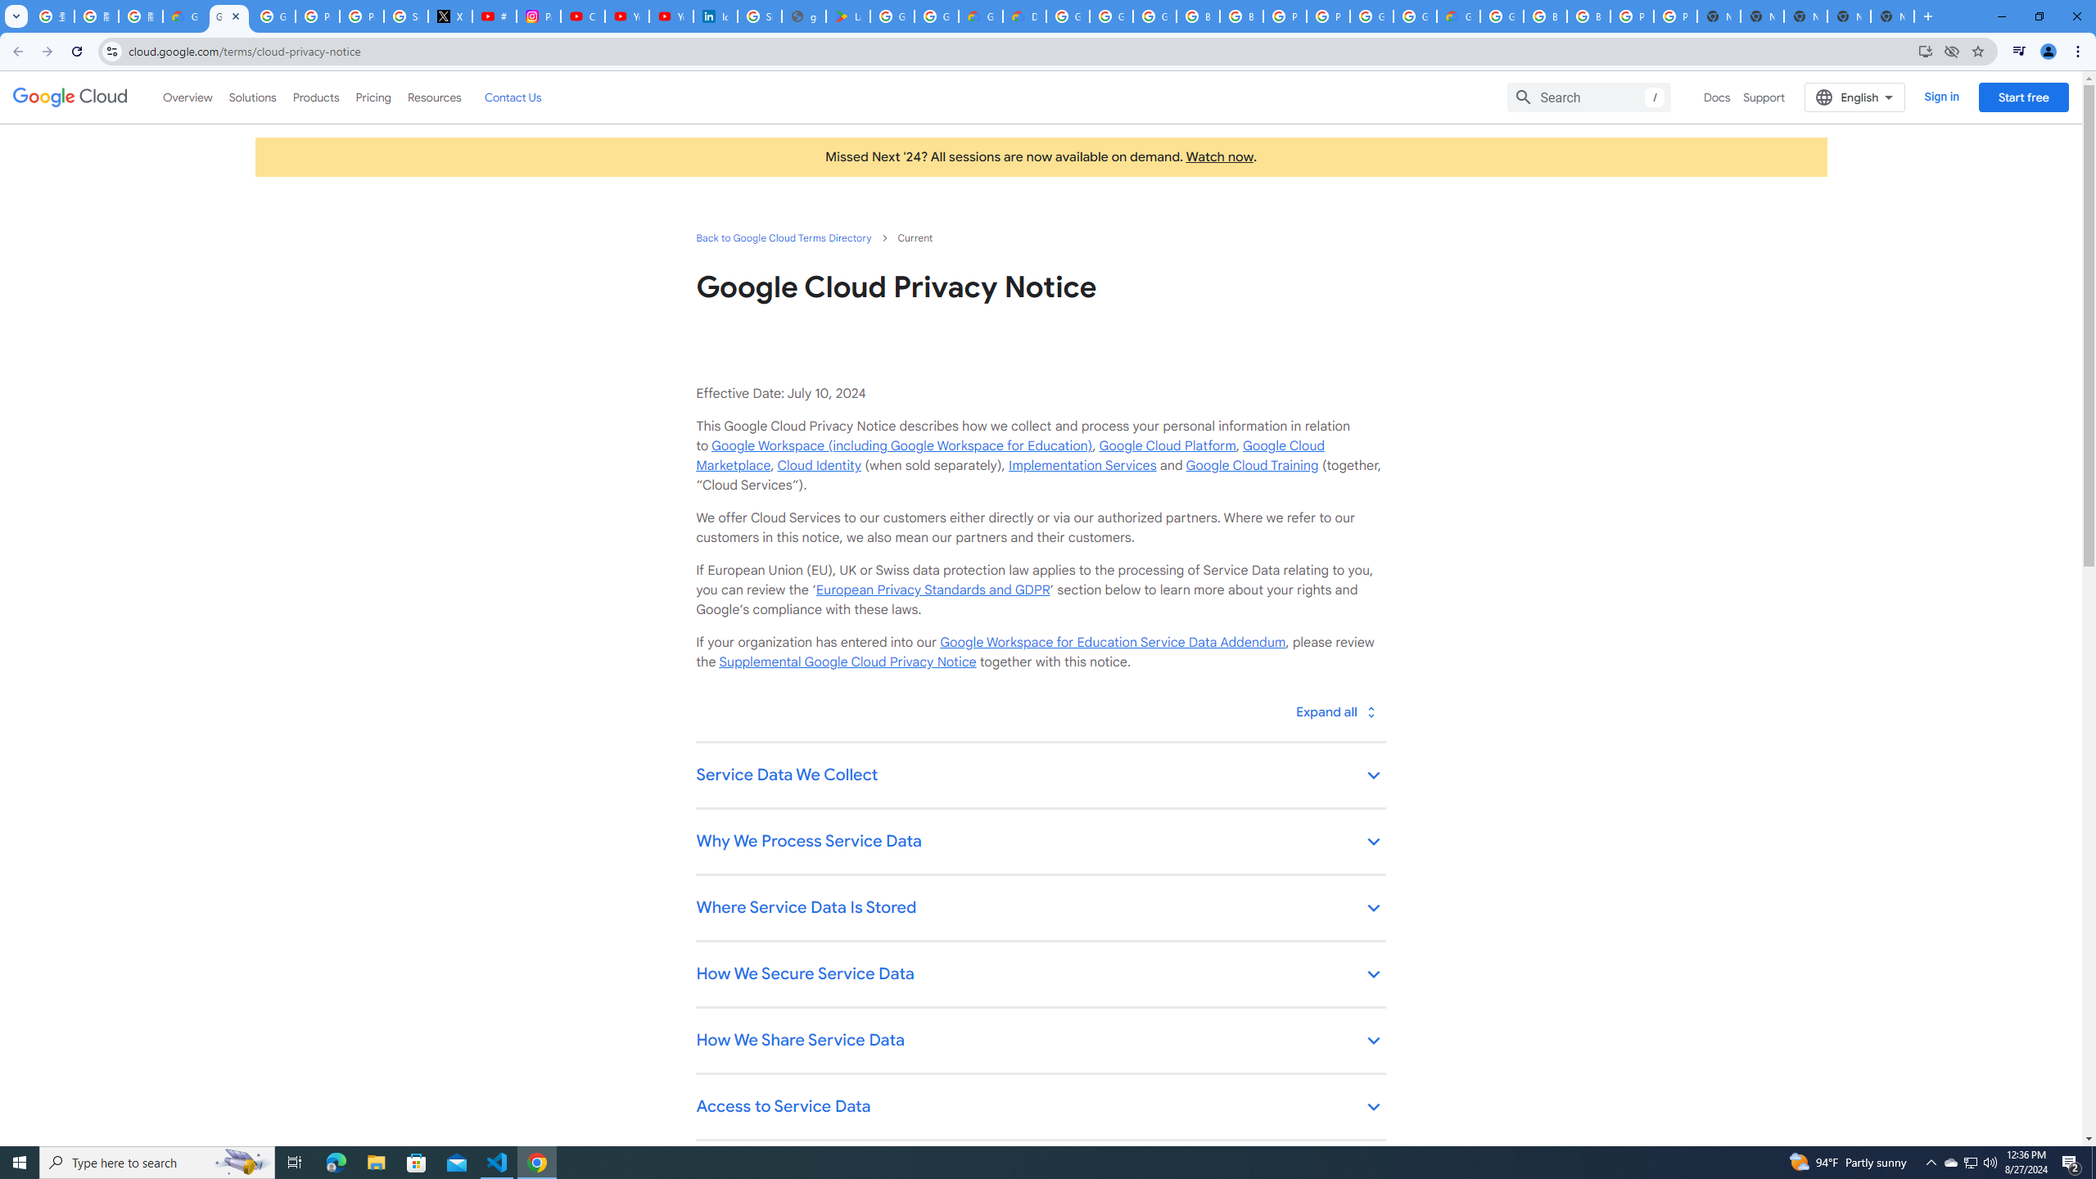  Describe the element at coordinates (981, 16) in the screenshot. I see `Government | Google Cloud` at that location.